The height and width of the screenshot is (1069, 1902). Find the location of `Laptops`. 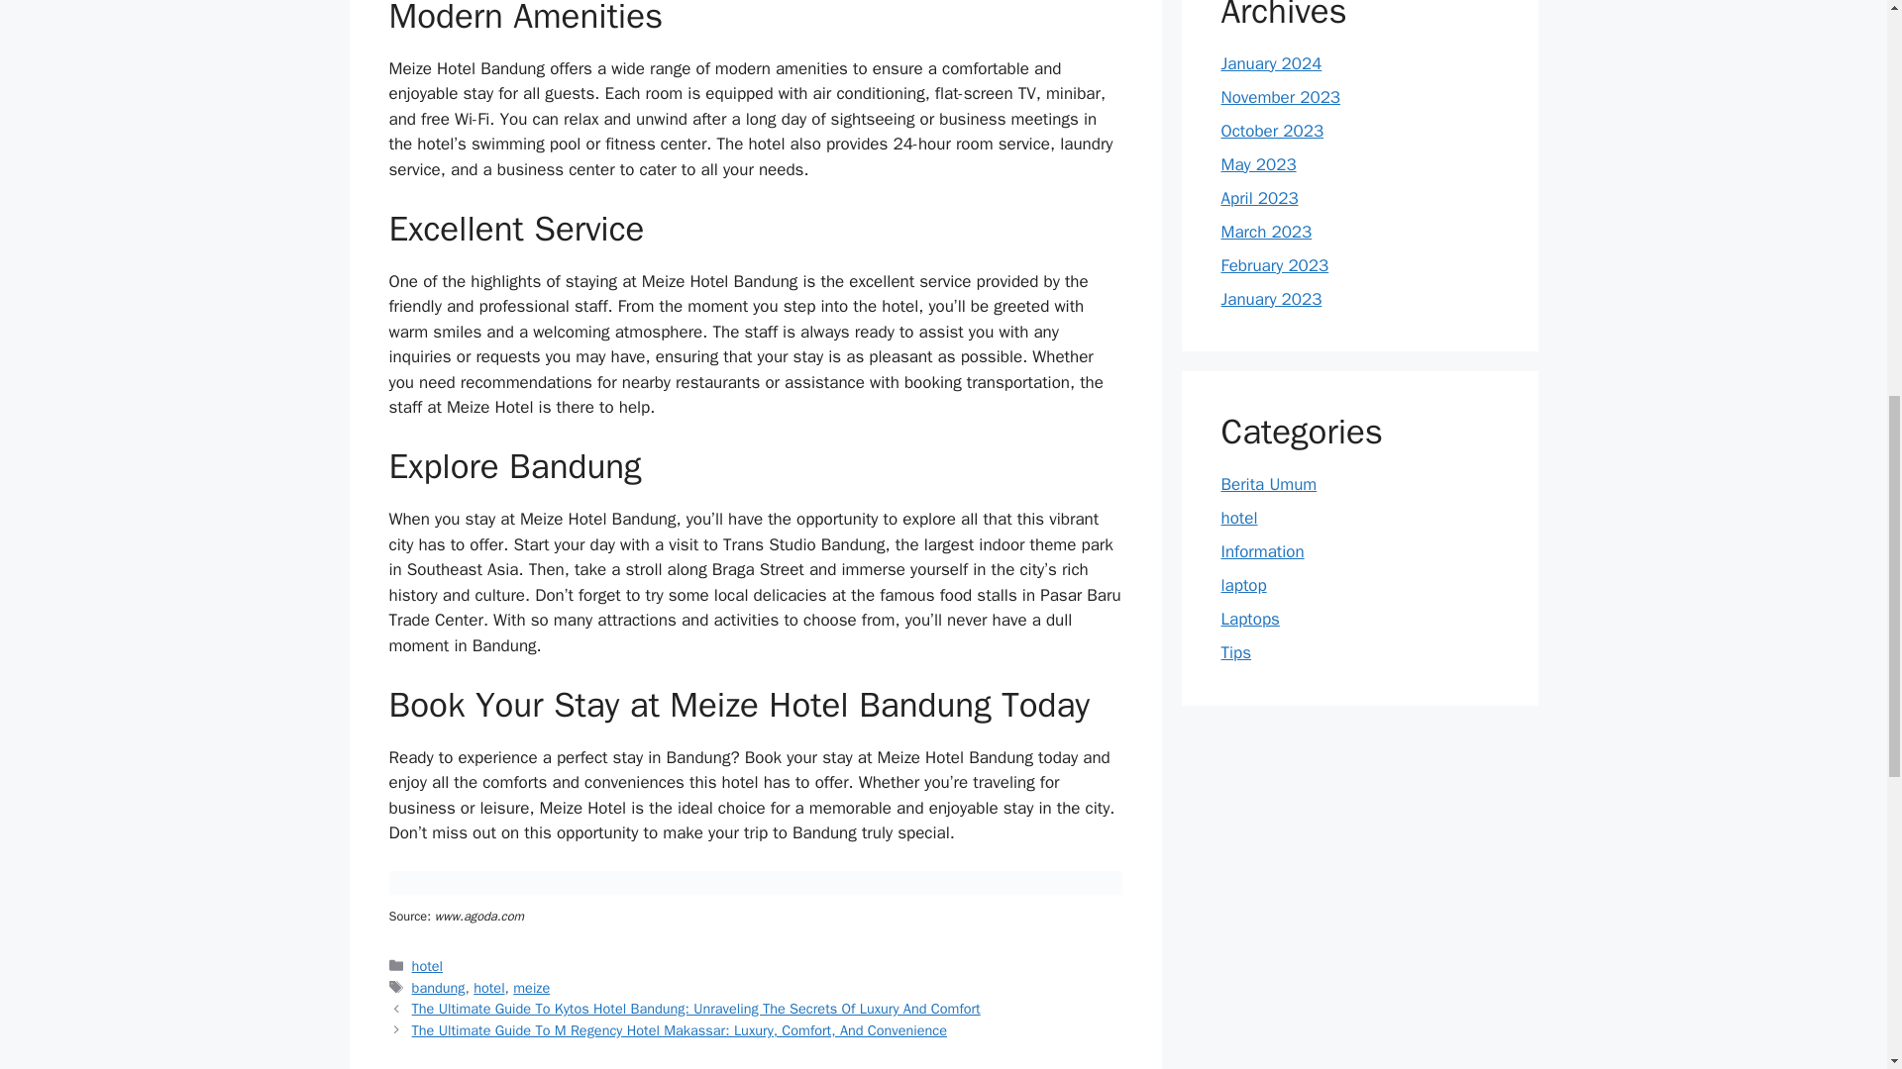

Laptops is located at coordinates (1249, 619).